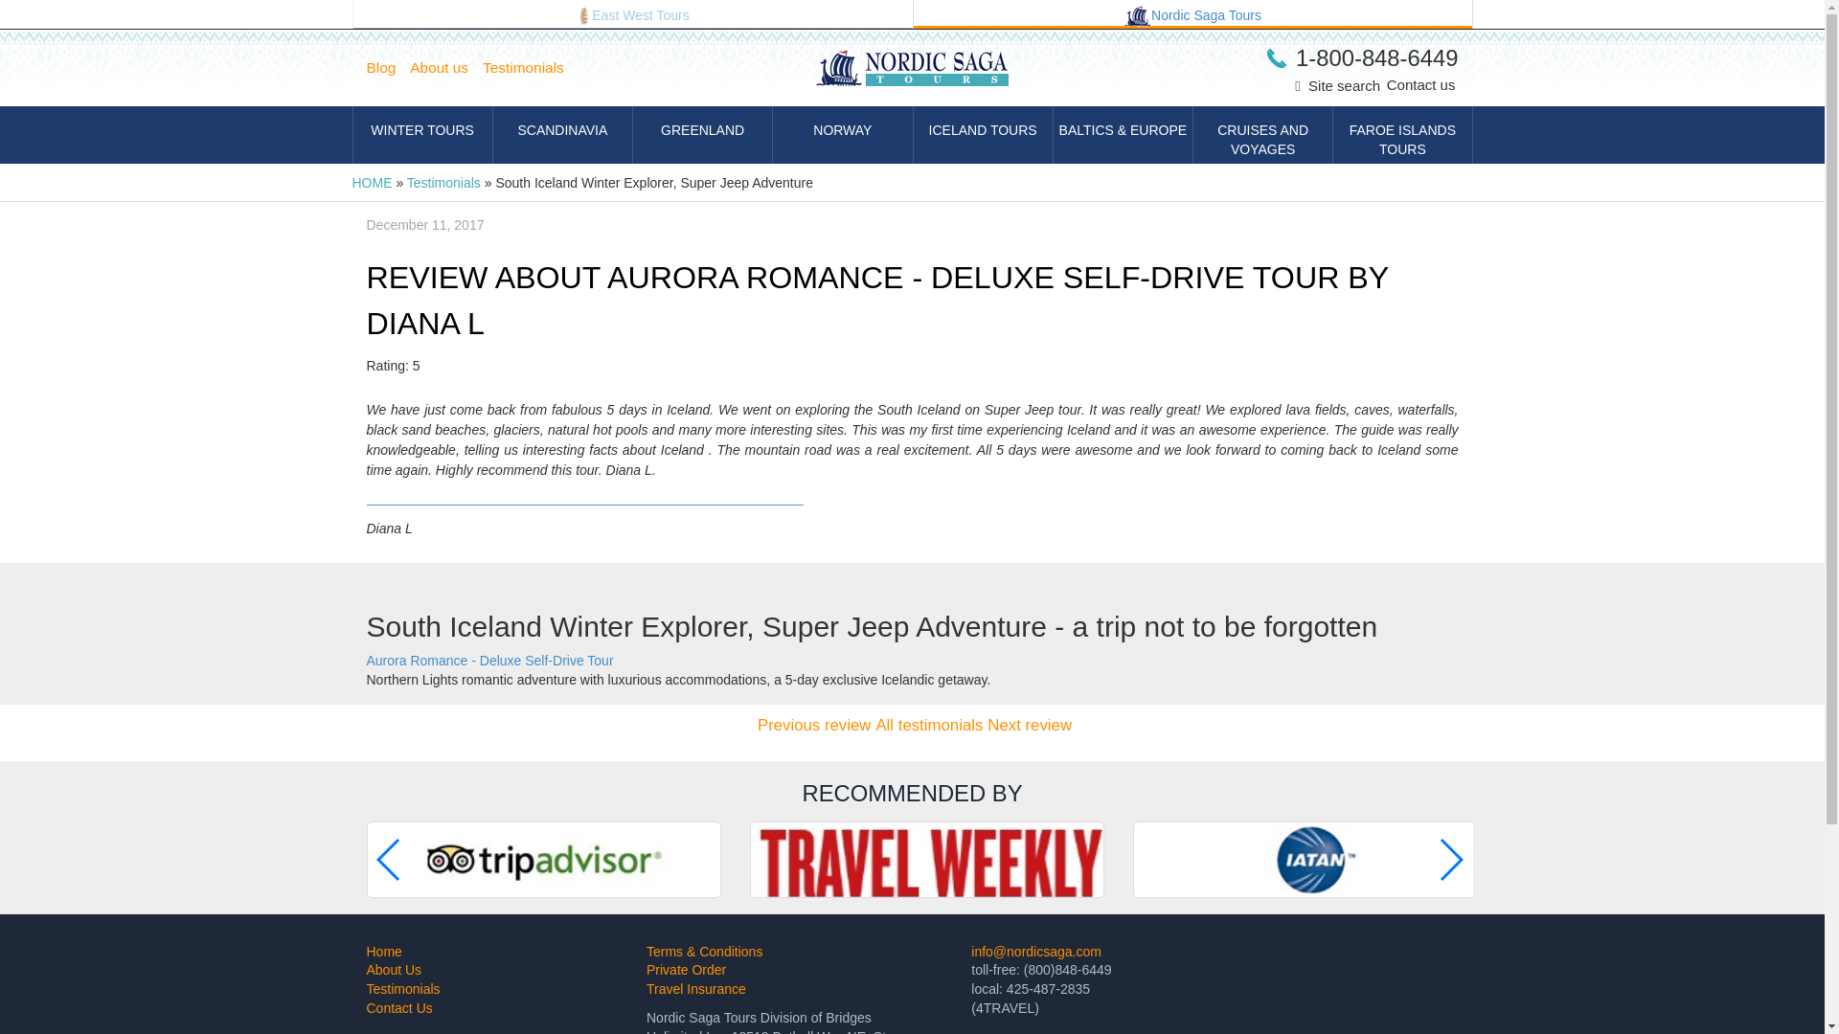 This screenshot has height=1034, width=1839. What do you see at coordinates (373, 182) in the screenshot?
I see `HOME` at bounding box center [373, 182].